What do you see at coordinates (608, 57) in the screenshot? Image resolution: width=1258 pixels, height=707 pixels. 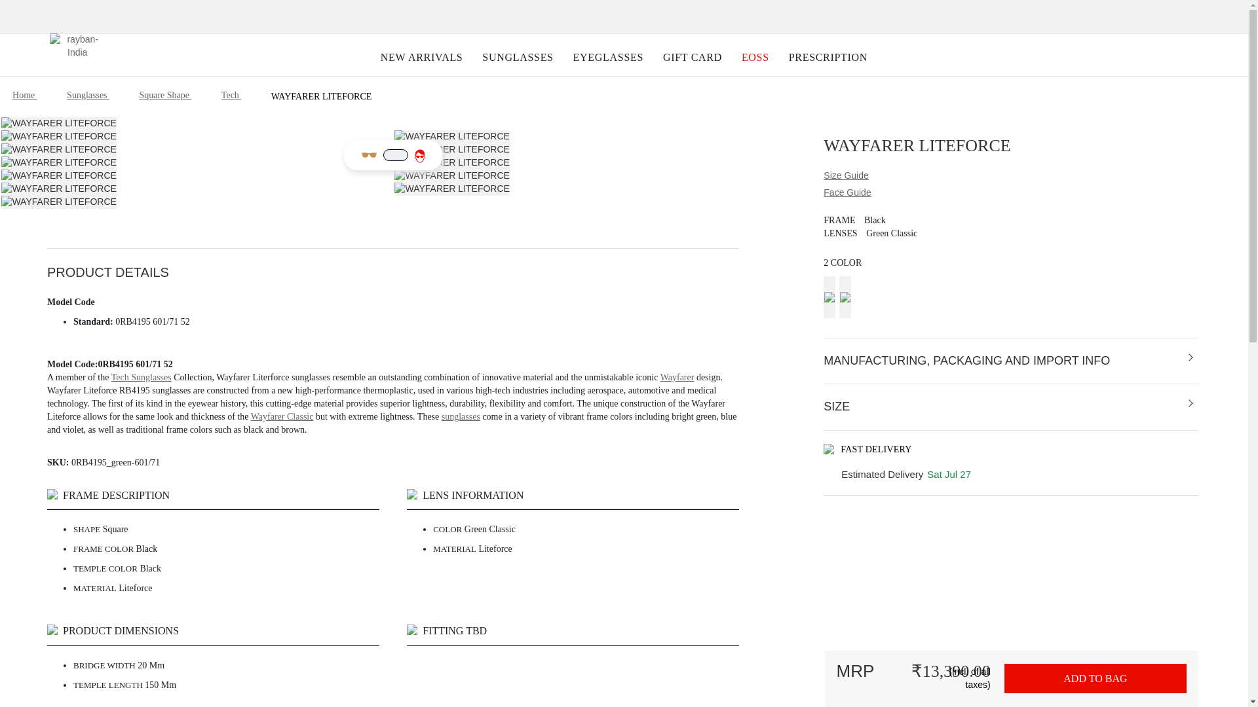 I see `EYEGLASSES` at bounding box center [608, 57].